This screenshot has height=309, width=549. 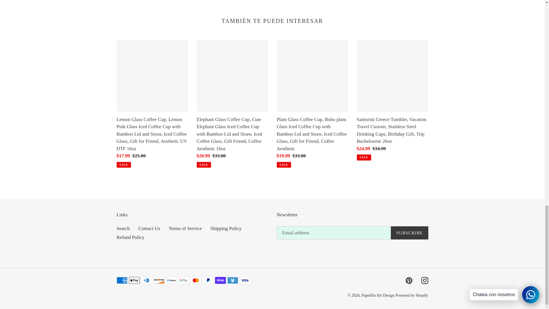 What do you see at coordinates (130, 237) in the screenshot?
I see `Refund Policy` at bounding box center [130, 237].